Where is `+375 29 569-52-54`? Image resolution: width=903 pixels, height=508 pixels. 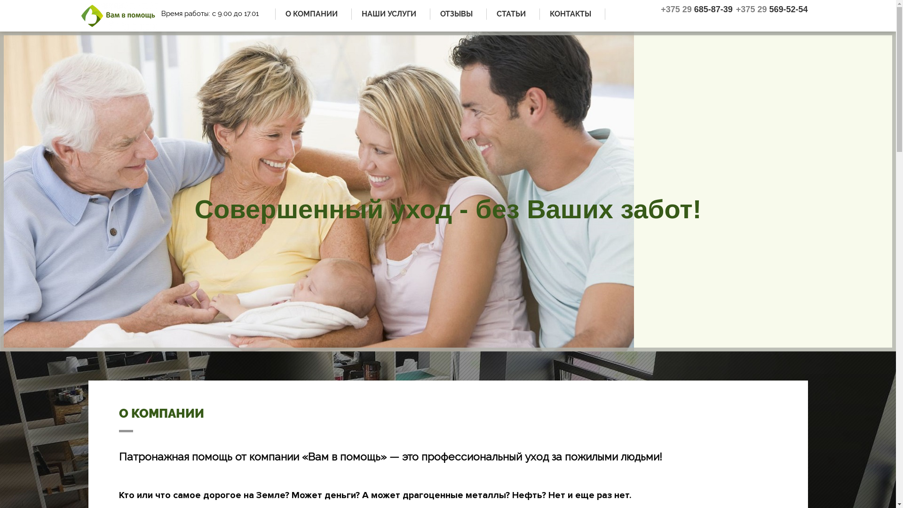
+375 29 569-52-54 is located at coordinates (770, 9).